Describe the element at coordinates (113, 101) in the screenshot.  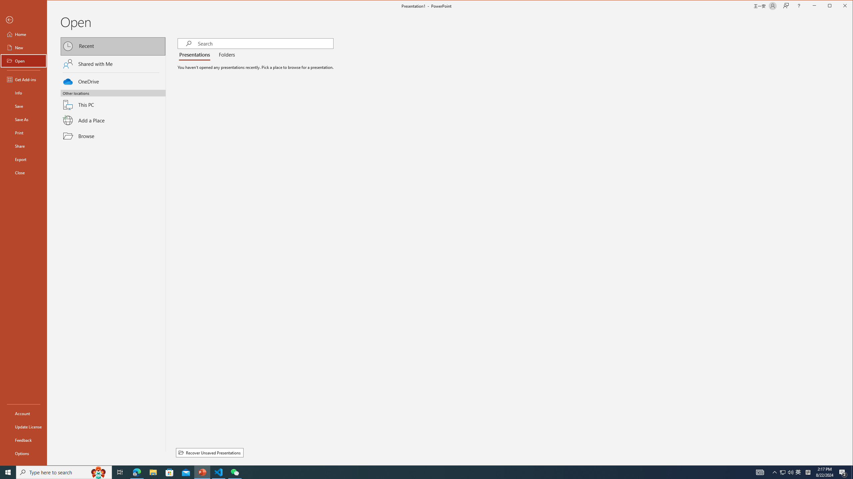
I see `This PC` at that location.